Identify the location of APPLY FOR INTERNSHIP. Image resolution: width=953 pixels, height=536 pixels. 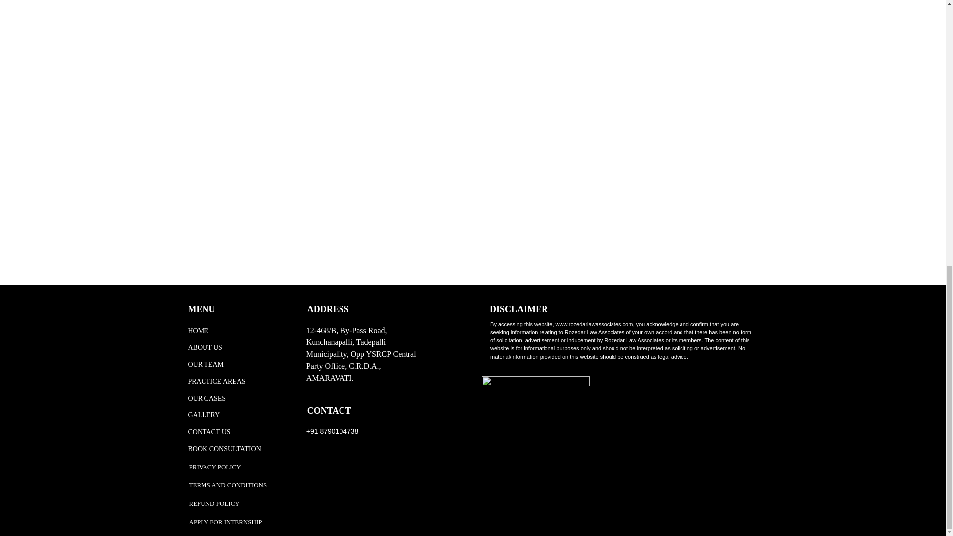
(225, 522).